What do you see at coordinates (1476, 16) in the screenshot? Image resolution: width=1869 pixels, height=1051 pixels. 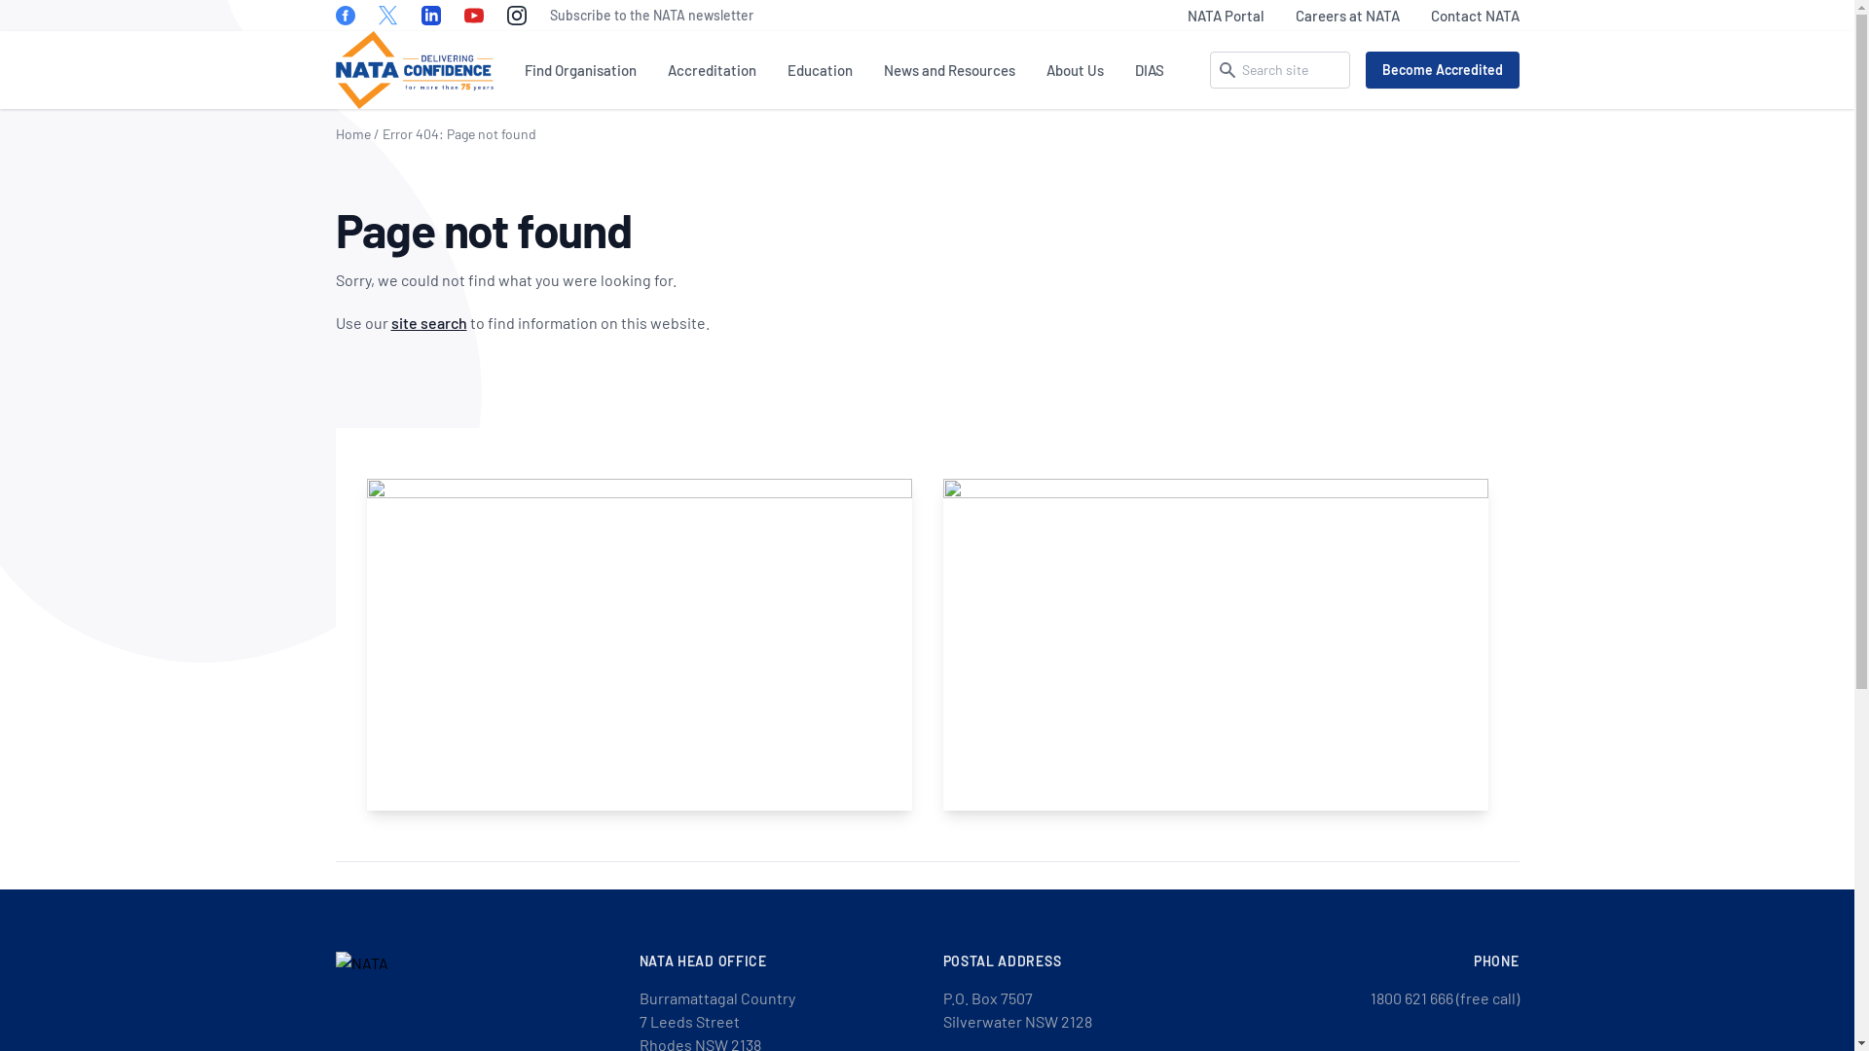 I see `Contact NATA` at bounding box center [1476, 16].